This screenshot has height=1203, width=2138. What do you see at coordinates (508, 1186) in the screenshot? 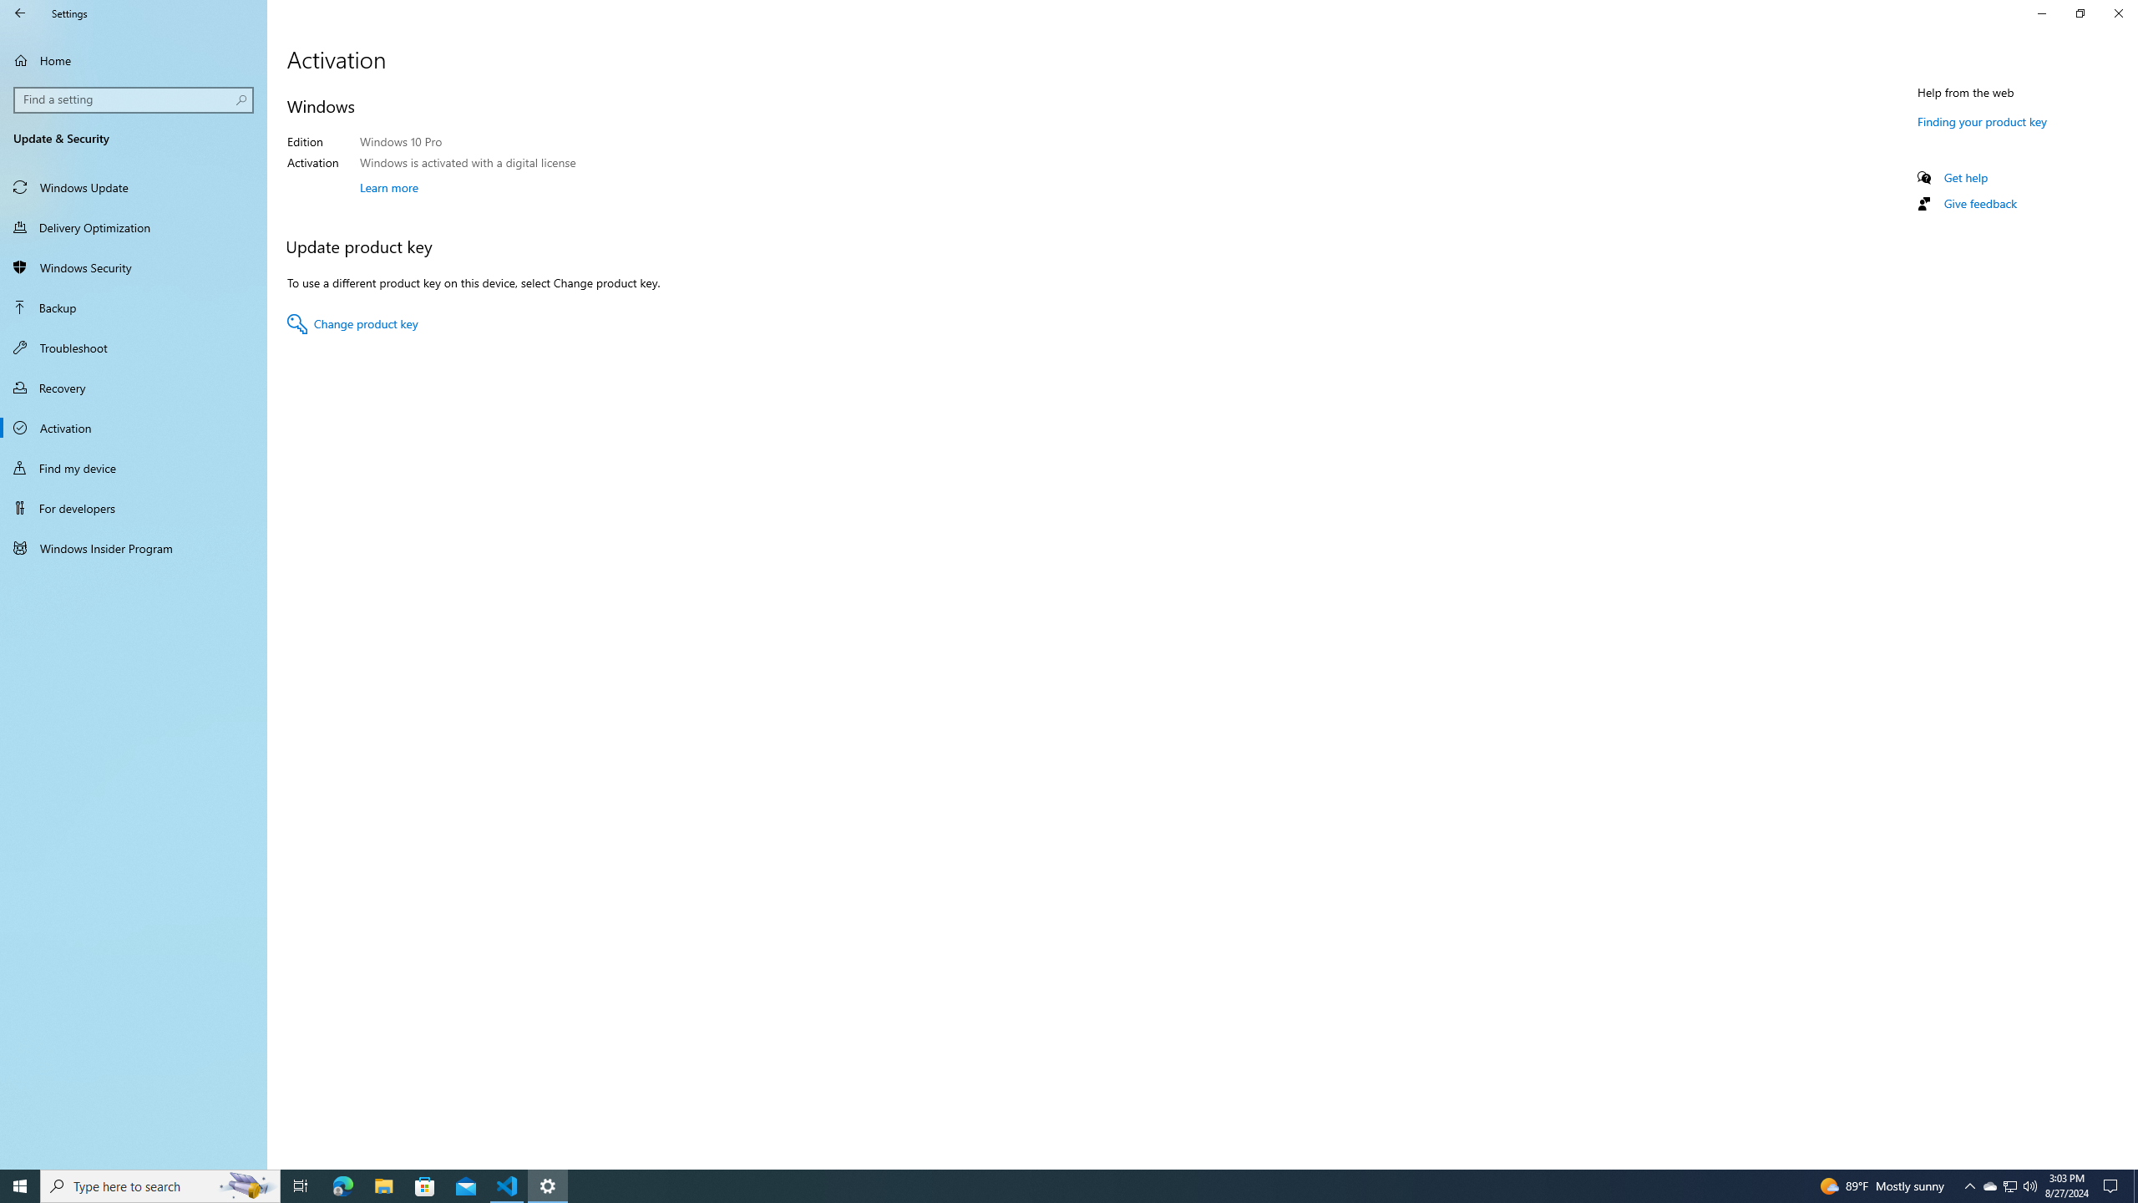
I see `Visual Studio Code - 1 running window` at bounding box center [508, 1186].